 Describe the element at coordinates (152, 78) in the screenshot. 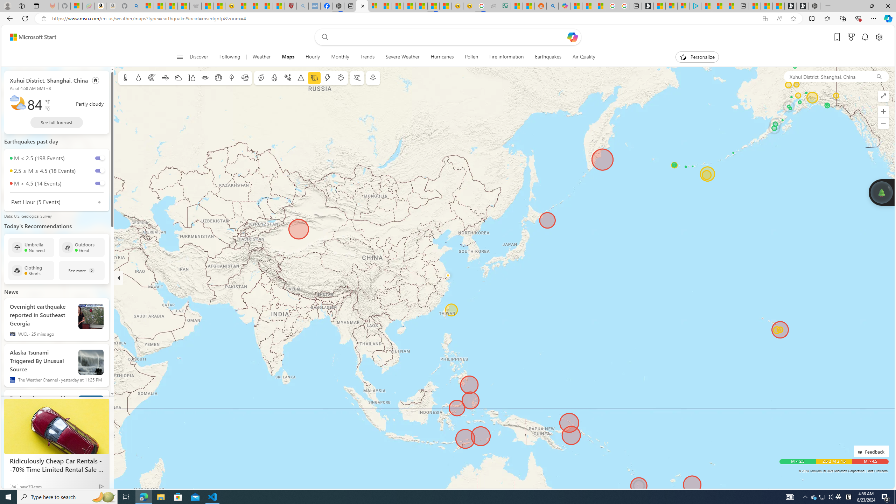

I see `Radar` at that location.